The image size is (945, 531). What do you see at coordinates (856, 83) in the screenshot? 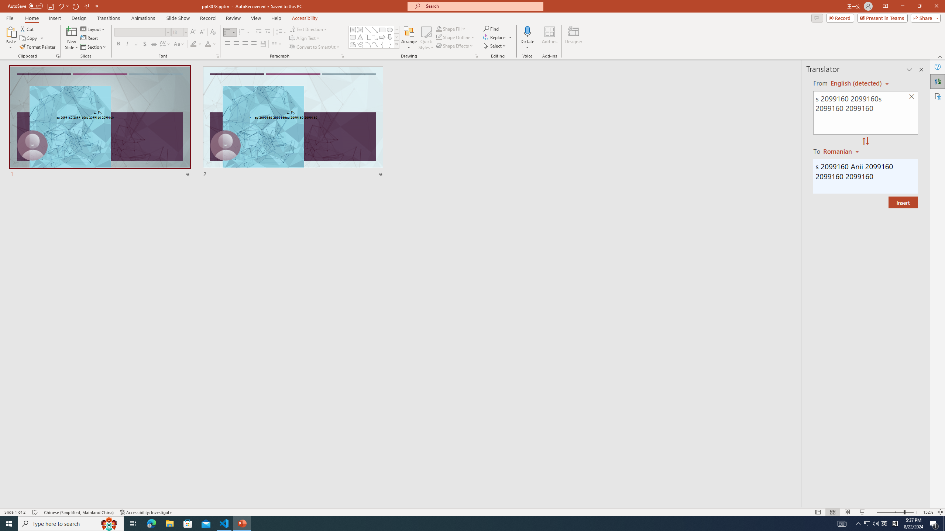
I see `Czech (detected)` at bounding box center [856, 83].